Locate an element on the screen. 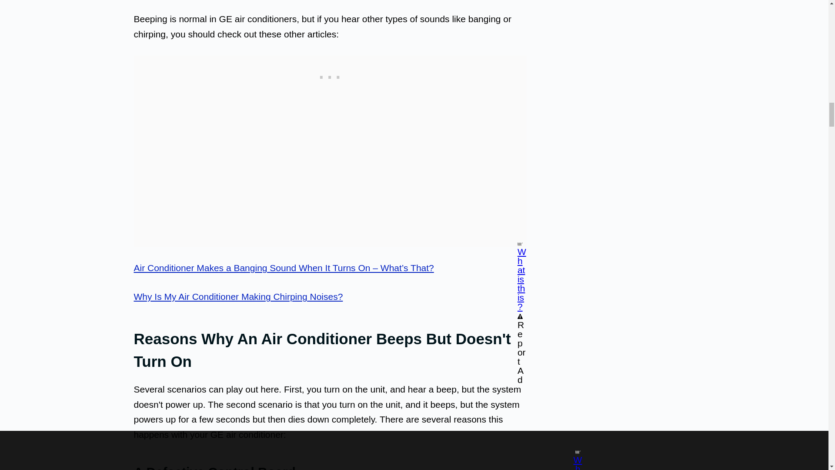  3rd party ad content is located at coordinates (330, 75).